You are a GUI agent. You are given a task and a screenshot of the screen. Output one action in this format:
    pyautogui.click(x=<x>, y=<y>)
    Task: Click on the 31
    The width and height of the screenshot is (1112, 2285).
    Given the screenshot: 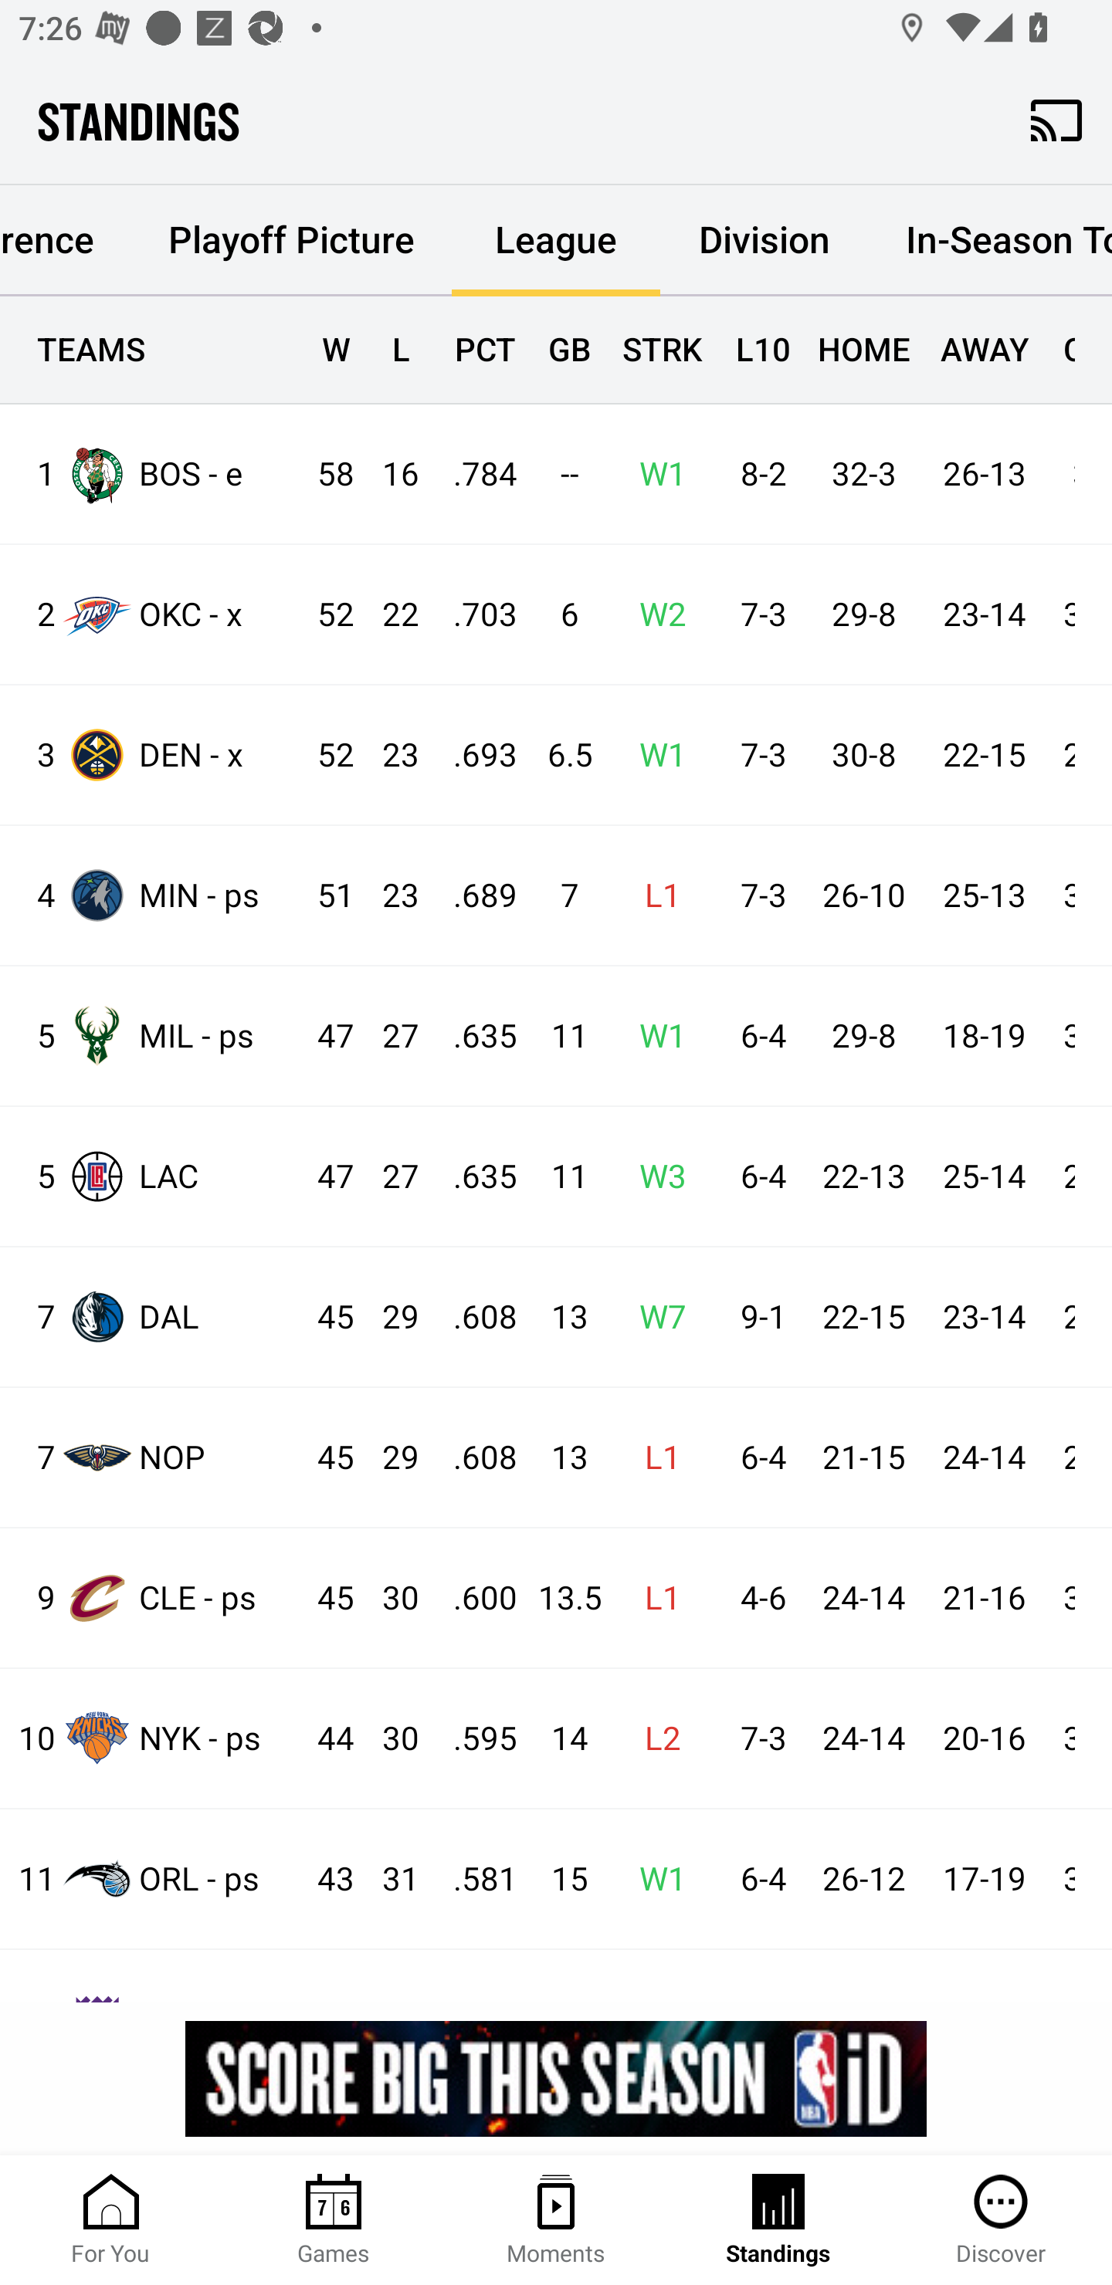 What is the action you would take?
    pyautogui.click(x=388, y=1879)
    